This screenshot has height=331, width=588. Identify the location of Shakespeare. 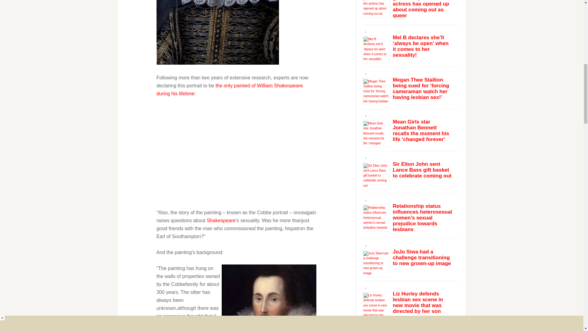
(217, 32).